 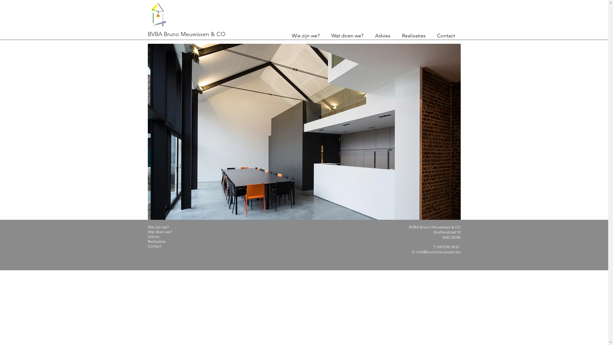 What do you see at coordinates (446, 36) in the screenshot?
I see `Contact` at bounding box center [446, 36].